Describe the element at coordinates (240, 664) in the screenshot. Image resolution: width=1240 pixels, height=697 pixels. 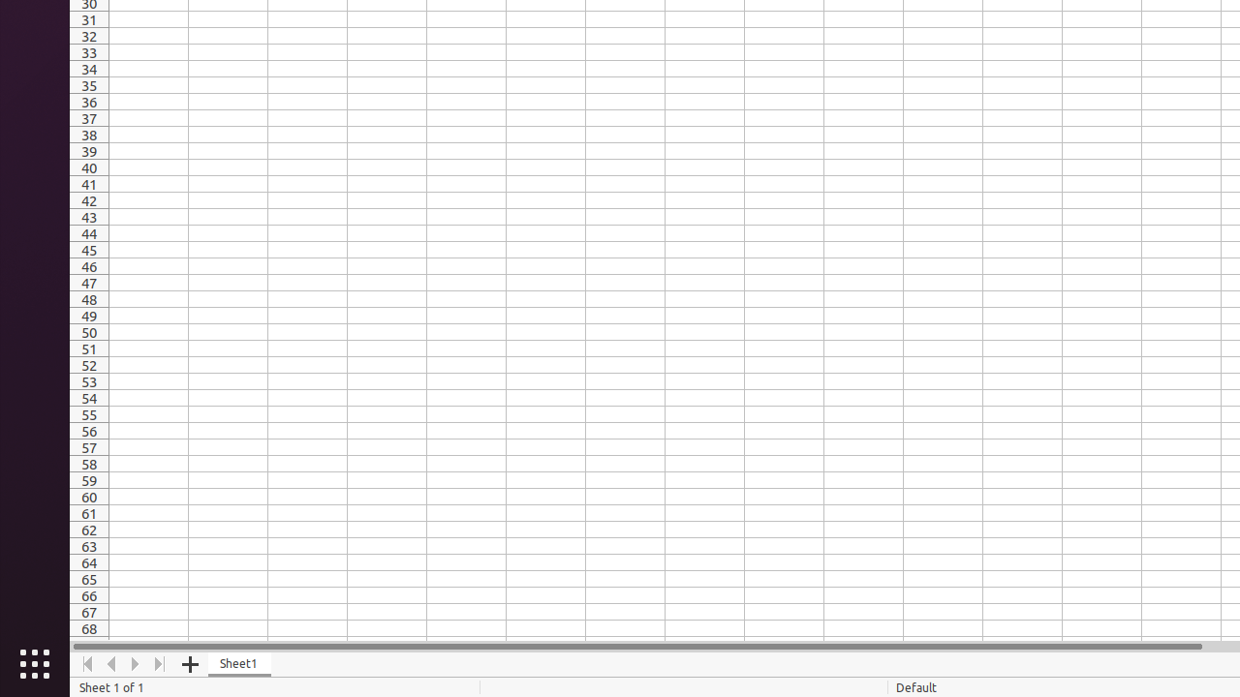
I see `Sheet1` at that location.